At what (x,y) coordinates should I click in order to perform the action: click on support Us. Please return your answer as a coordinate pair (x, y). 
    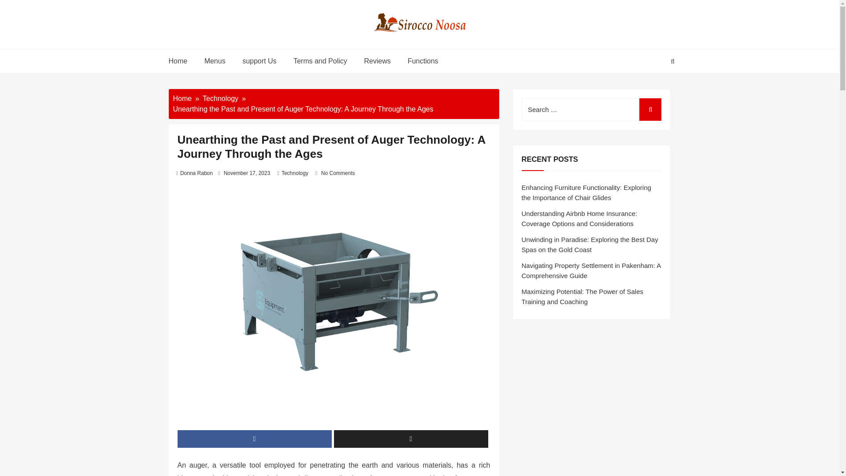
    Looking at the image, I should click on (259, 61).